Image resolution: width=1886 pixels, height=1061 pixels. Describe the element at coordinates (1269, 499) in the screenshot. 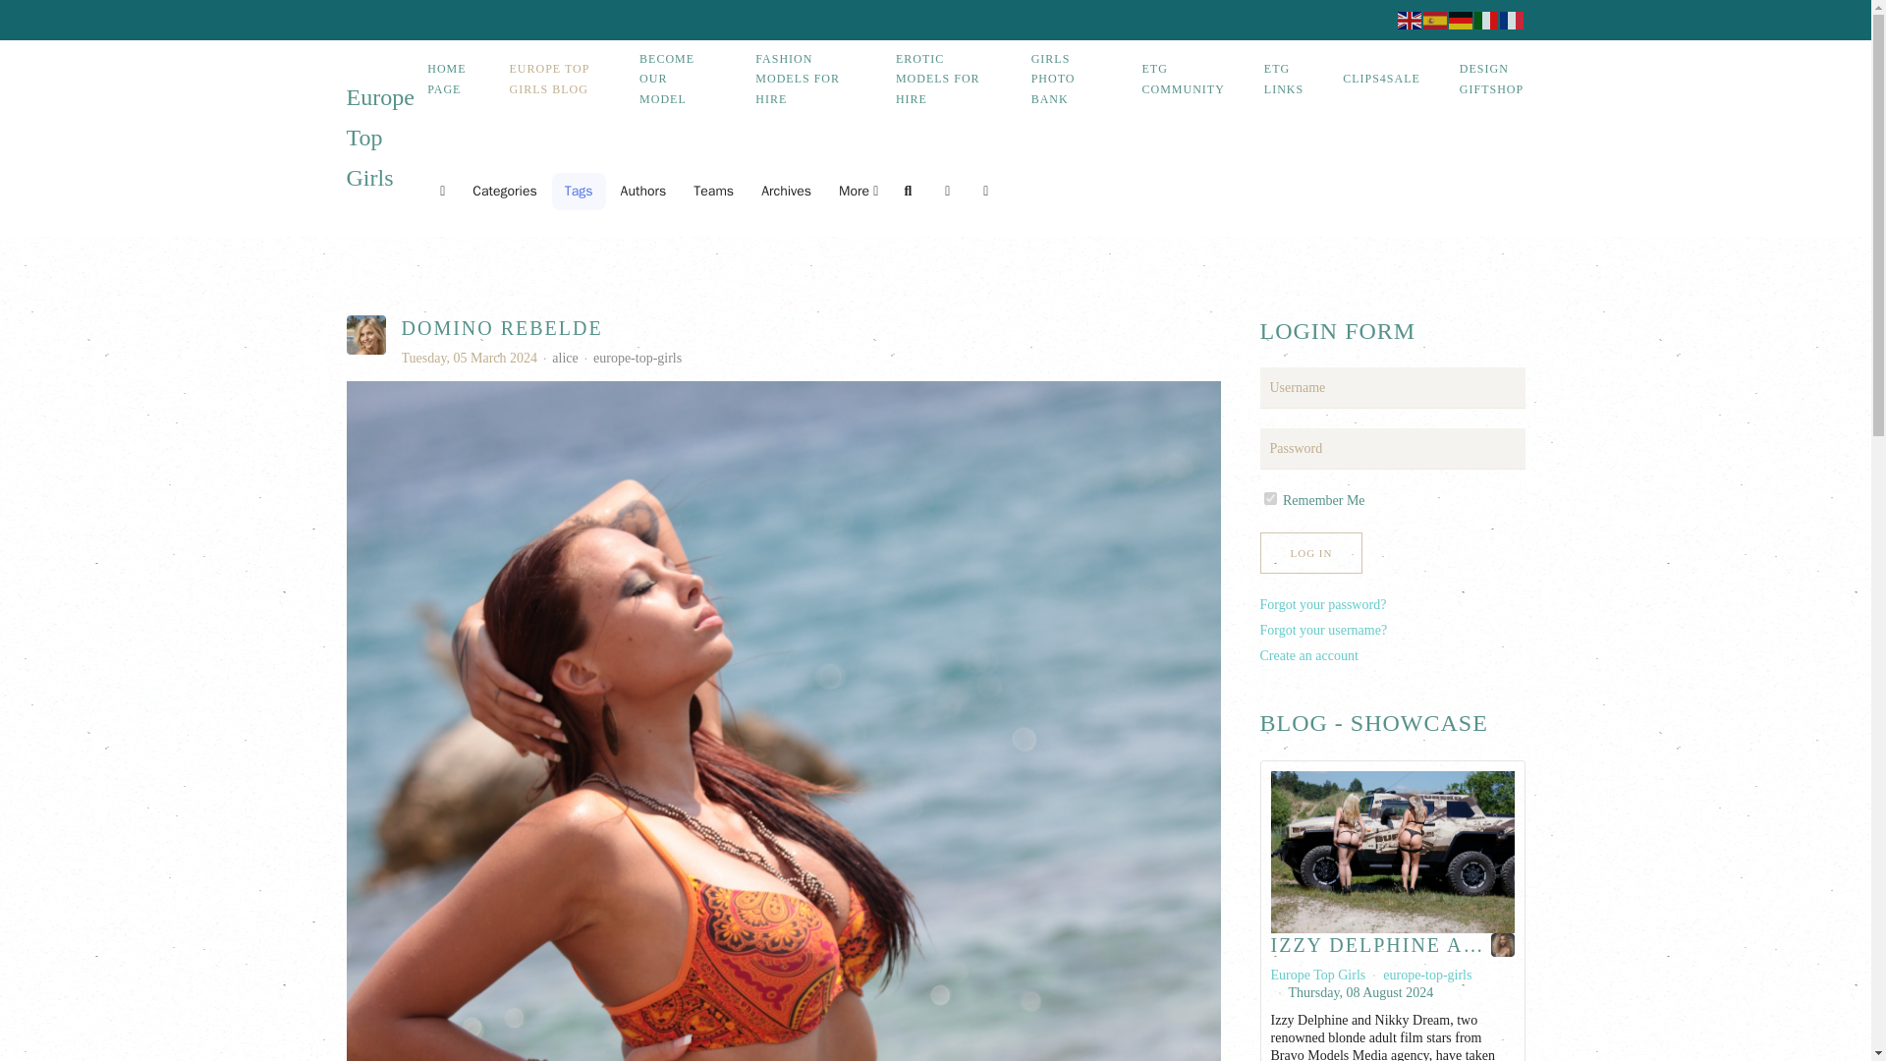

I see `yes` at that location.